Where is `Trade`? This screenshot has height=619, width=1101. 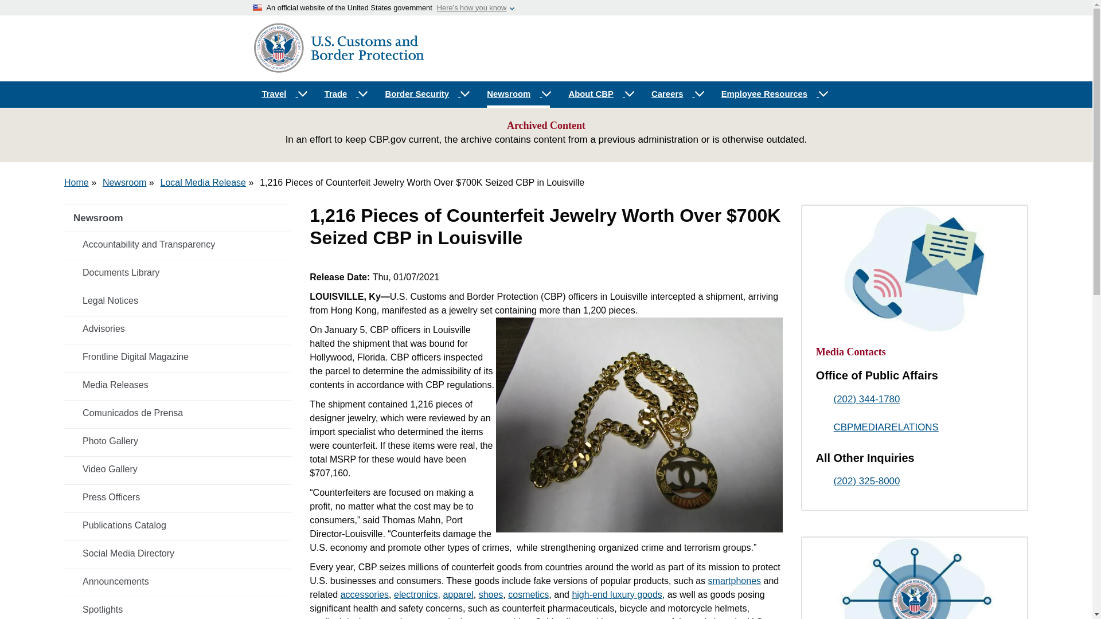 Trade is located at coordinates (345, 94).